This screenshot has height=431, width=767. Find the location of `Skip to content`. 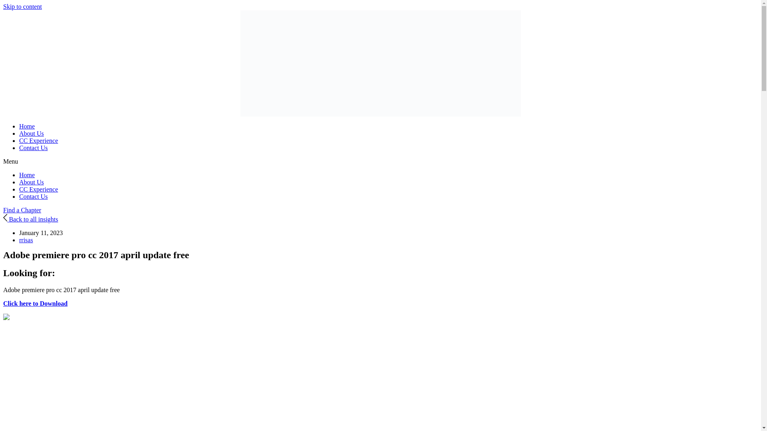

Skip to content is located at coordinates (22, 6).